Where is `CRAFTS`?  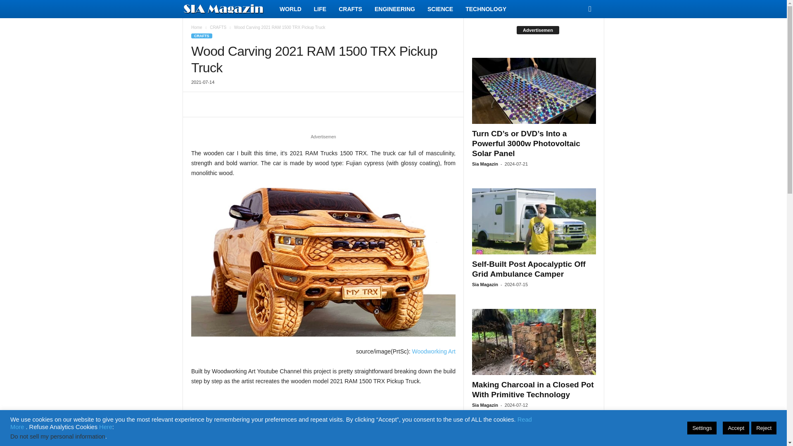
CRAFTS is located at coordinates (350, 9).